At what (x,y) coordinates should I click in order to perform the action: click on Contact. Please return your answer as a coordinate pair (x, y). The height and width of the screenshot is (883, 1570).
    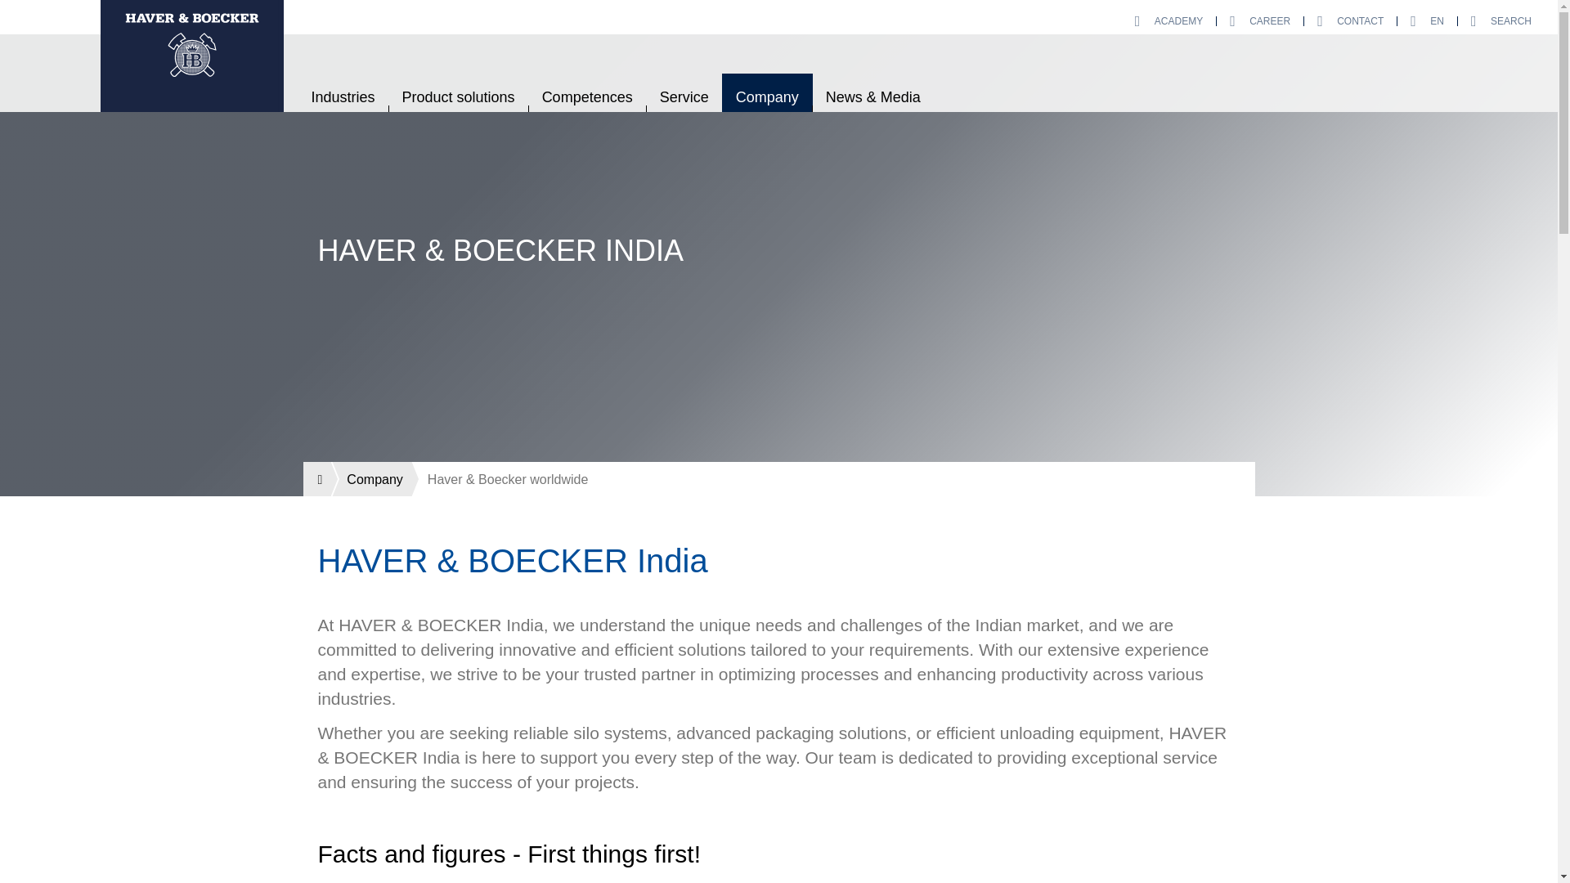
    Looking at the image, I should click on (1349, 21).